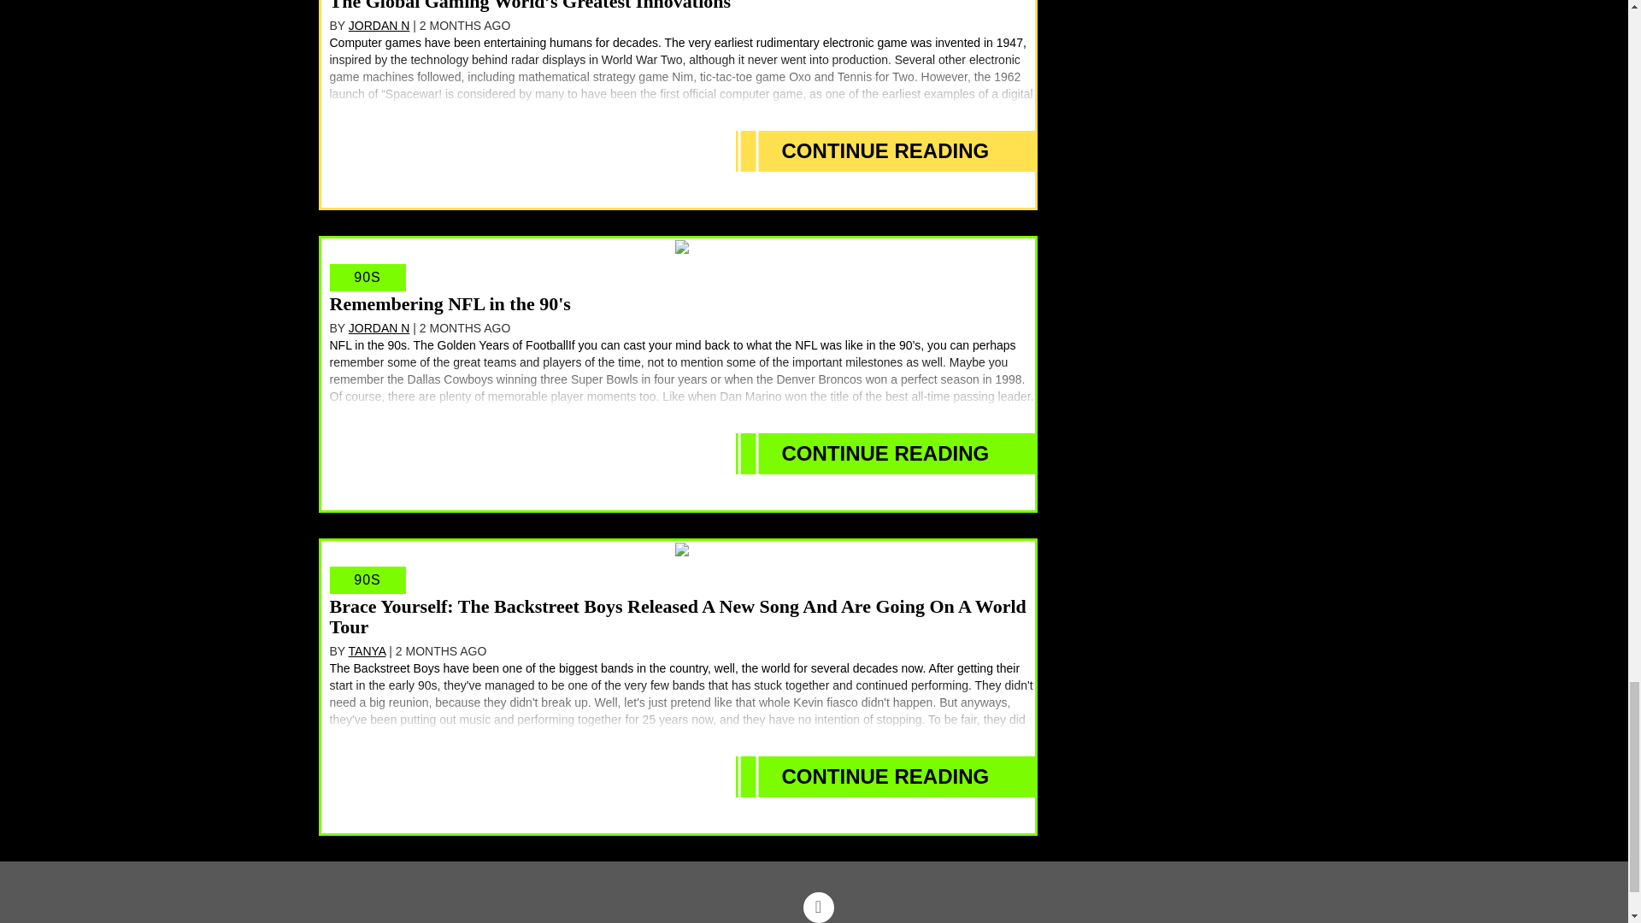 This screenshot has height=923, width=1641. Describe the element at coordinates (379, 25) in the screenshot. I see `Jordan N's Profile` at that location.